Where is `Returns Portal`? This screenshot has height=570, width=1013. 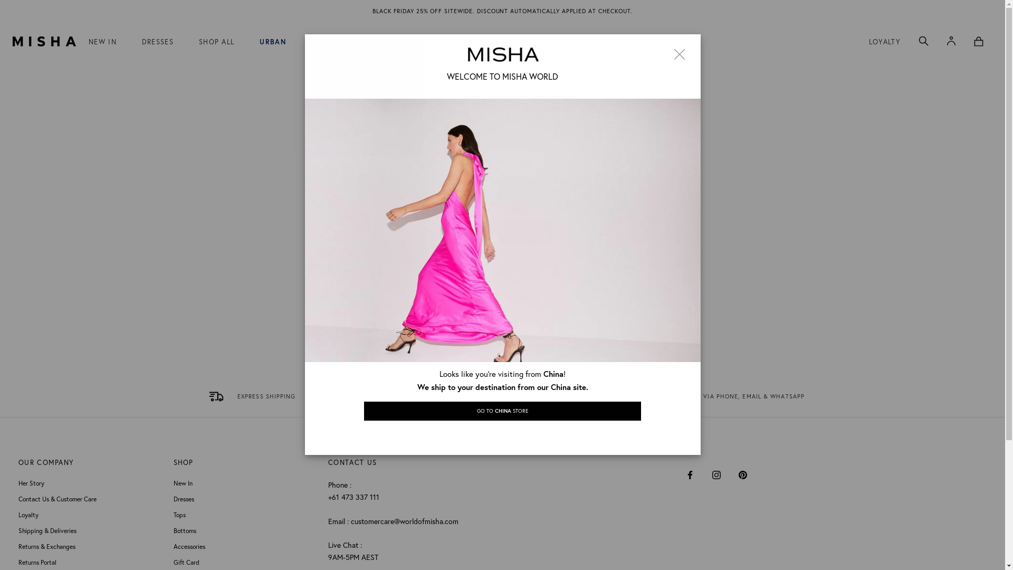 Returns Portal is located at coordinates (91, 563).